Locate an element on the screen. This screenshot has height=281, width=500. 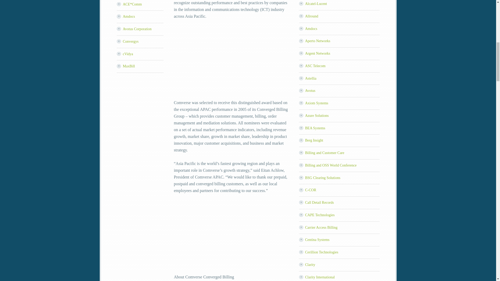
Centina Systems is located at coordinates (317, 239).